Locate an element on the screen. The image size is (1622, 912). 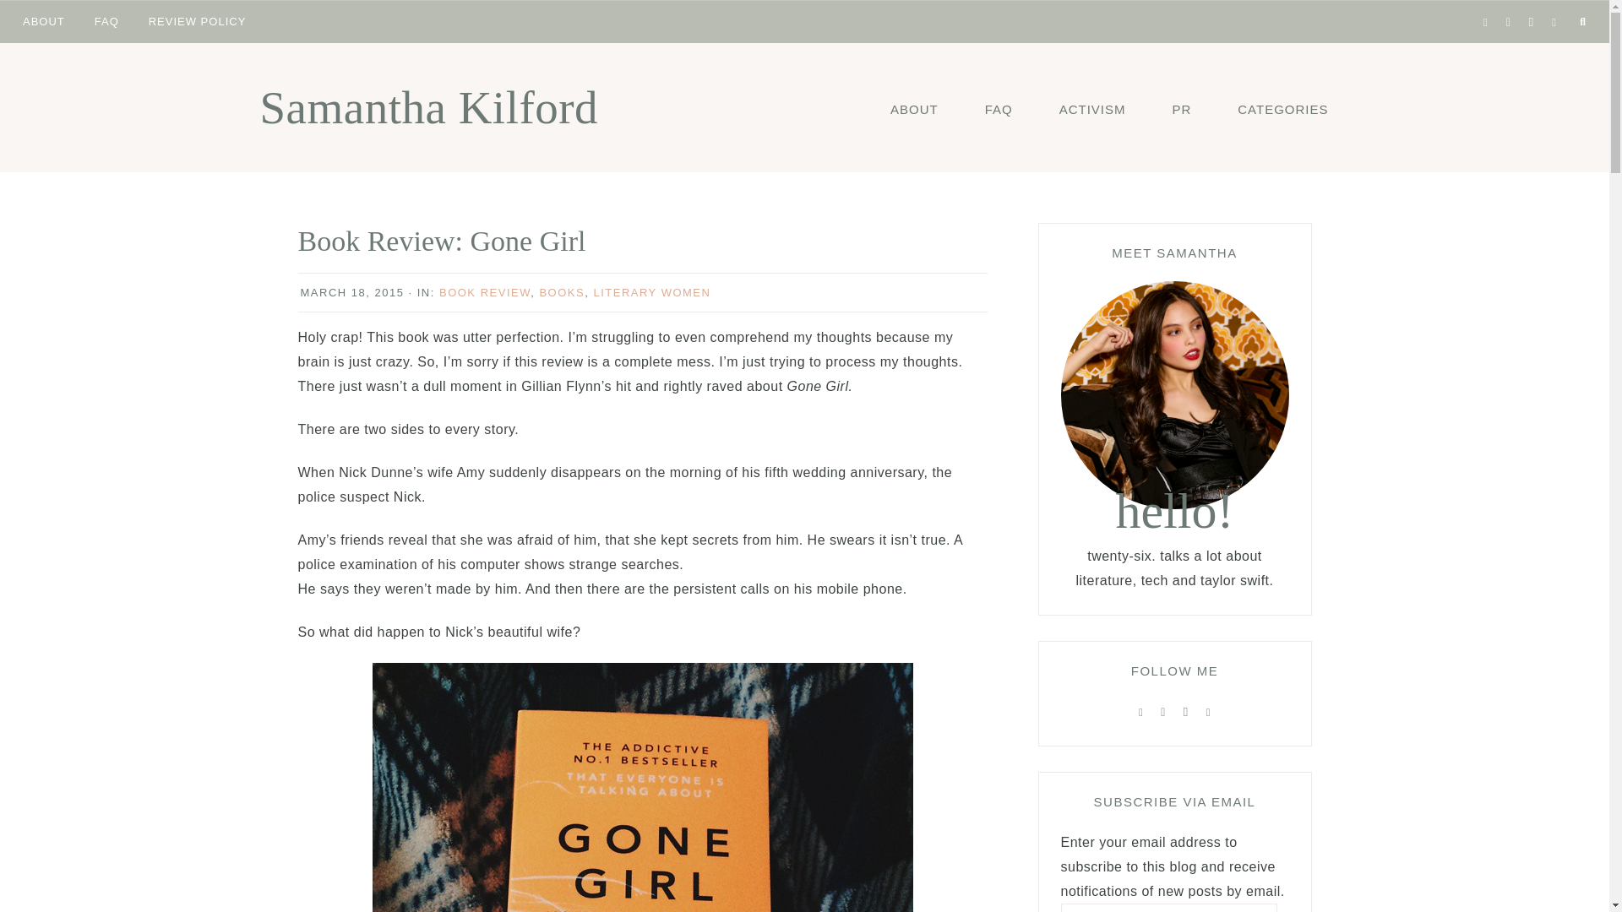
ABOUT is located at coordinates (44, 20).